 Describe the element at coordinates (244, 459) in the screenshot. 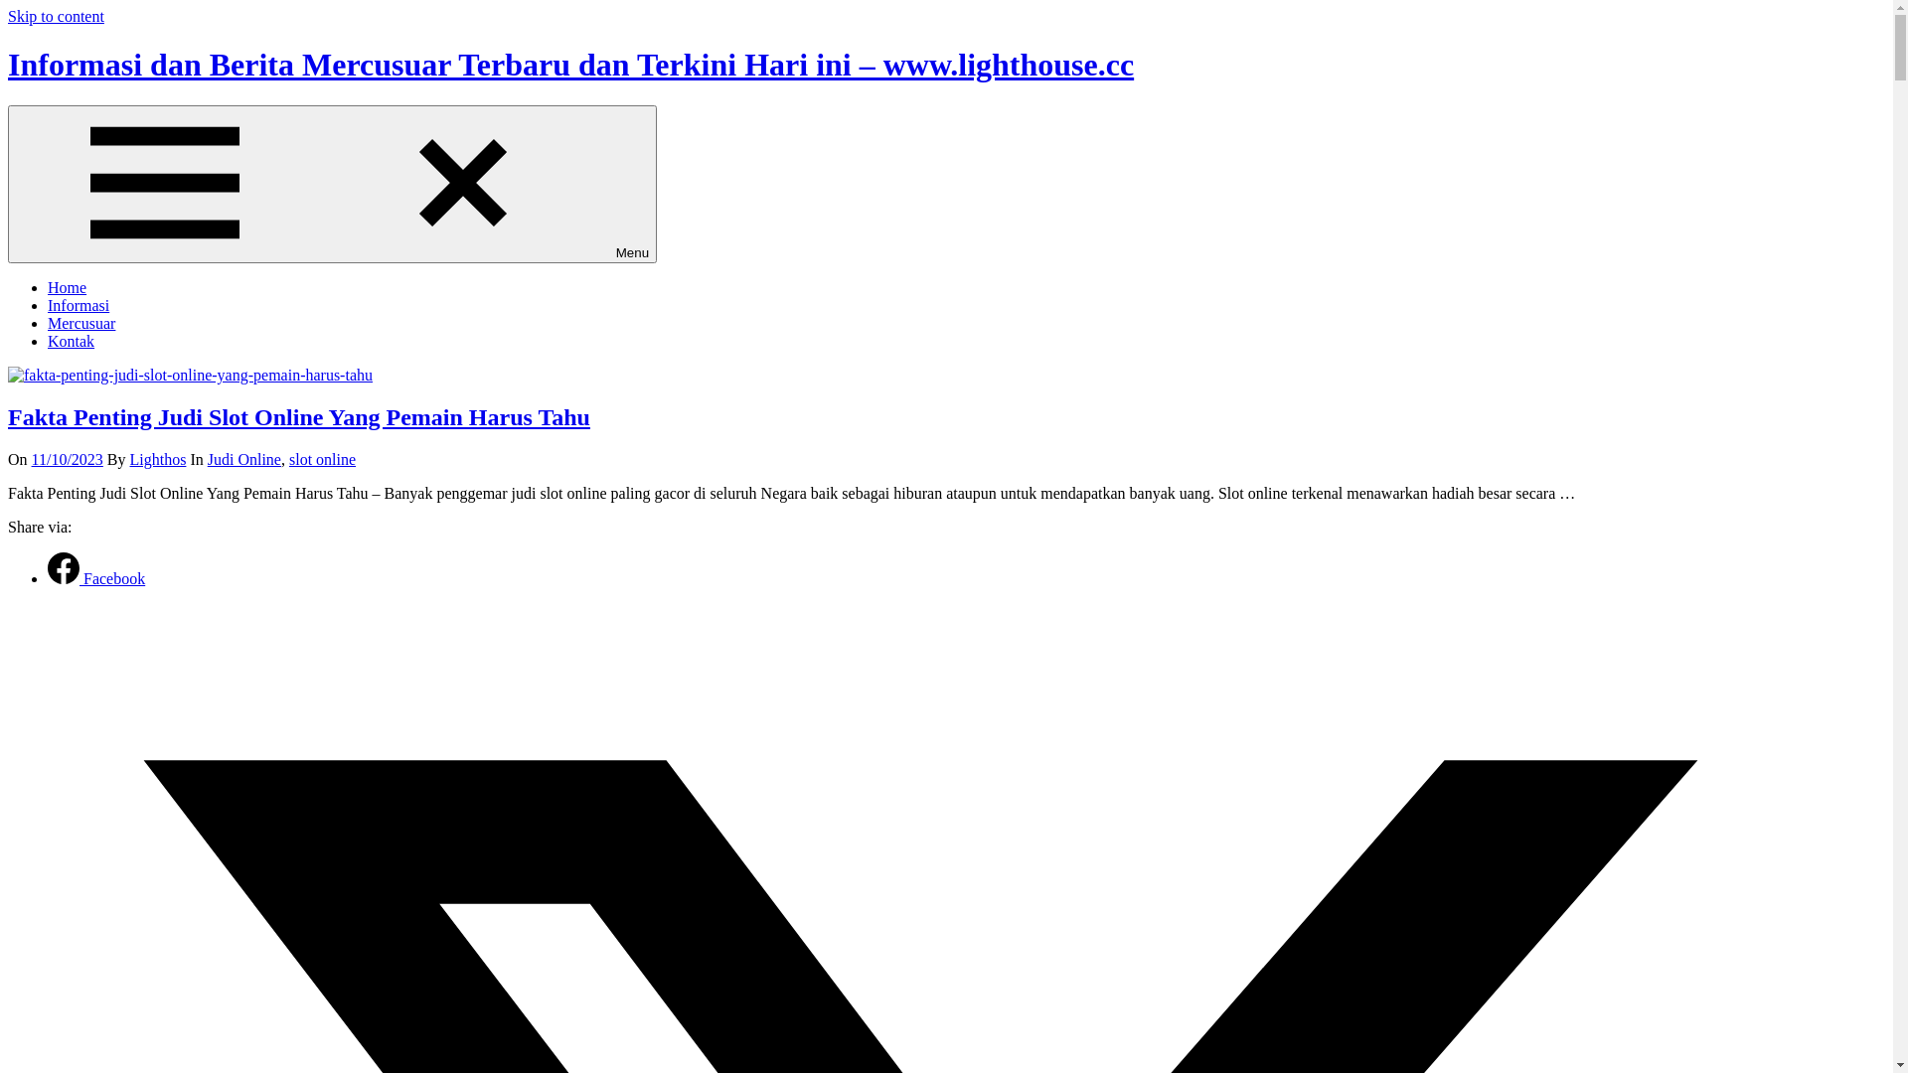

I see `Judi Online` at that location.